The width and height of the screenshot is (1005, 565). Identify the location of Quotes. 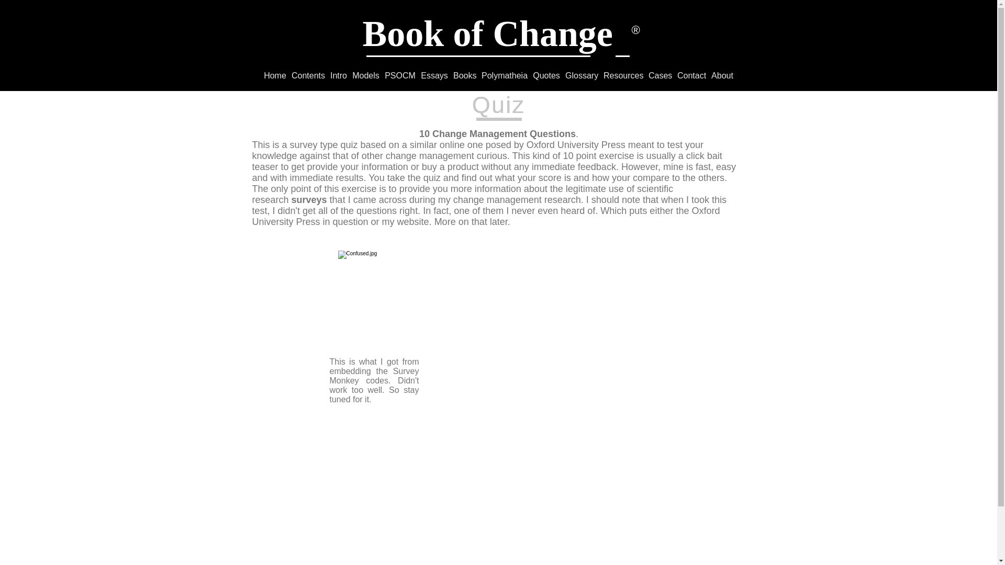
(546, 76).